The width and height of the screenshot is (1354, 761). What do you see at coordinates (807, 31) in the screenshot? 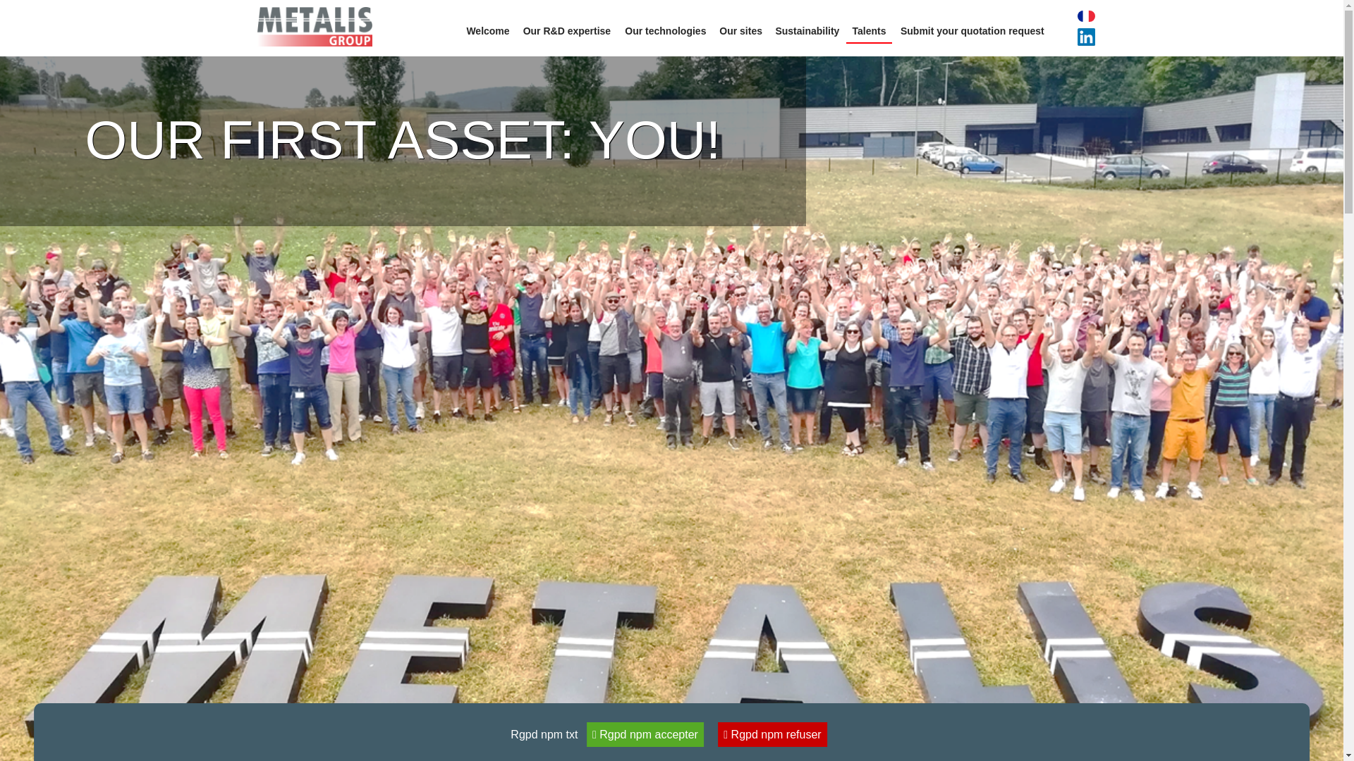
I see `Sustainability` at bounding box center [807, 31].